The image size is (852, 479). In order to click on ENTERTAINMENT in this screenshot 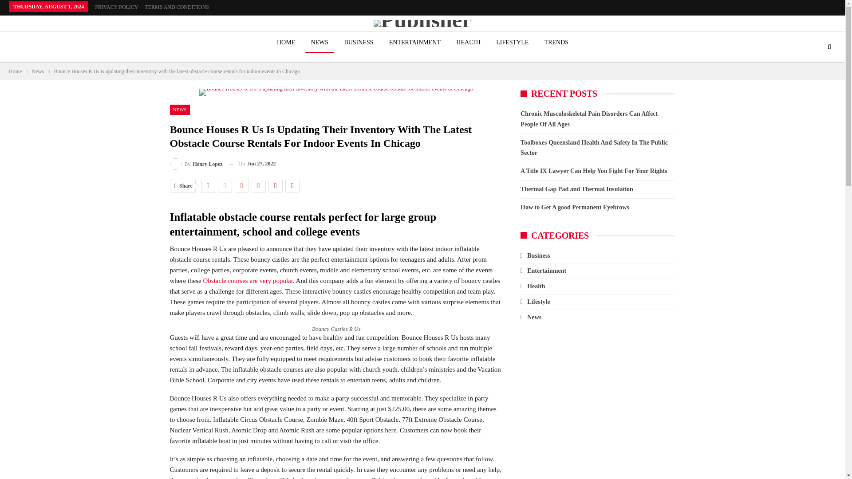, I will do `click(414, 43)`.